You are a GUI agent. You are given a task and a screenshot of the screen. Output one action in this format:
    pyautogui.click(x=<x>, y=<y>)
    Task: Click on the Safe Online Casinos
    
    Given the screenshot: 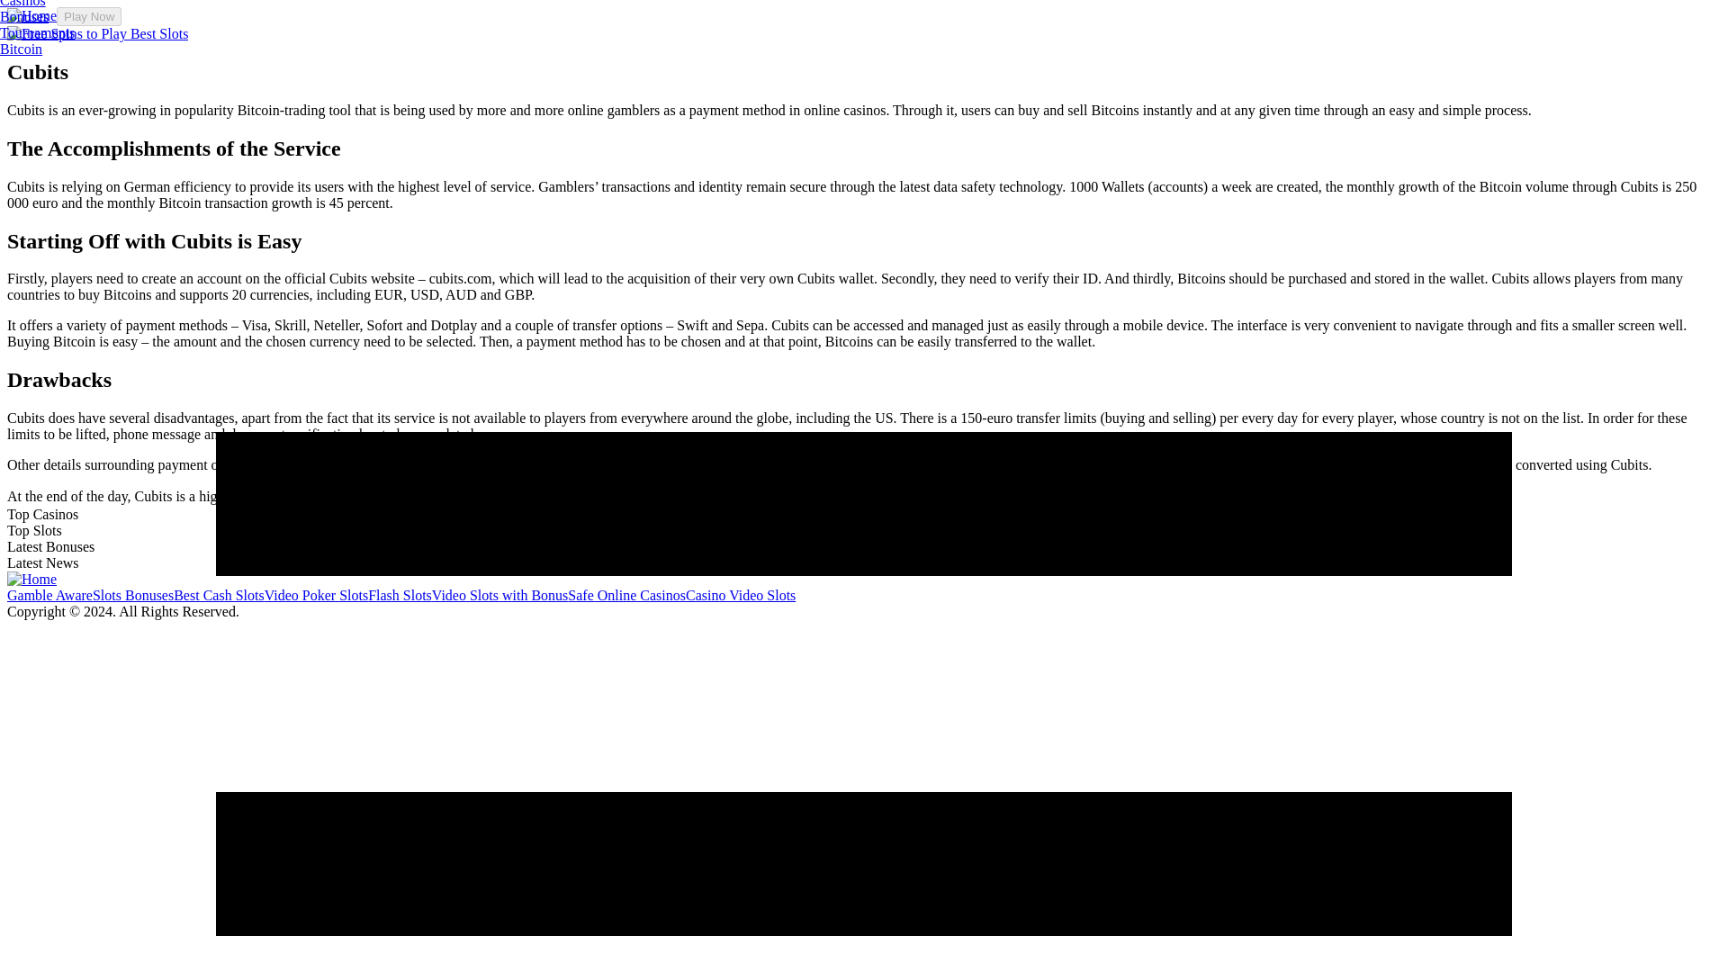 What is the action you would take?
    pyautogui.click(x=626, y=595)
    